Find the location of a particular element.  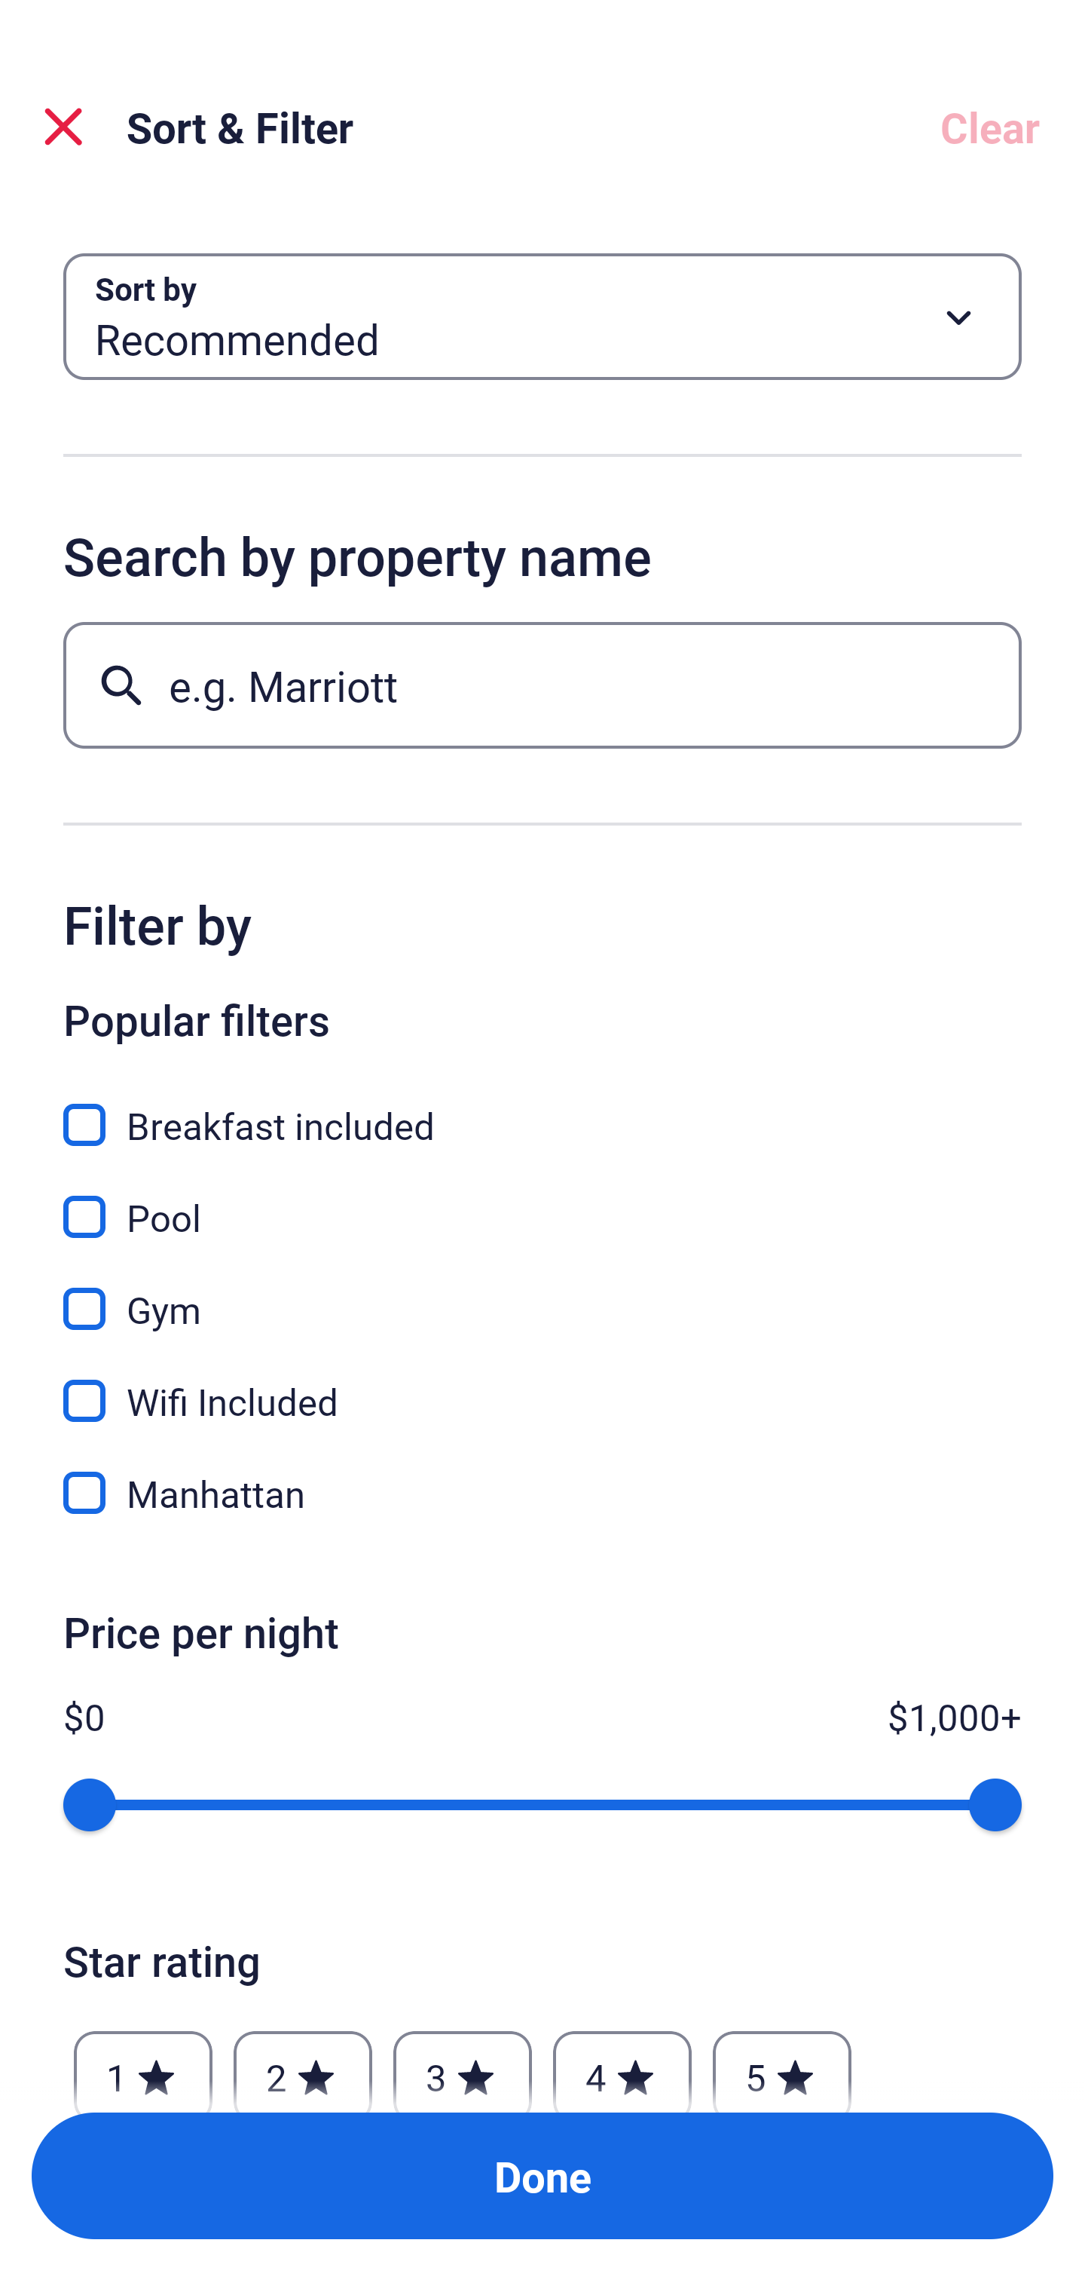

1 is located at coordinates (143, 2064).